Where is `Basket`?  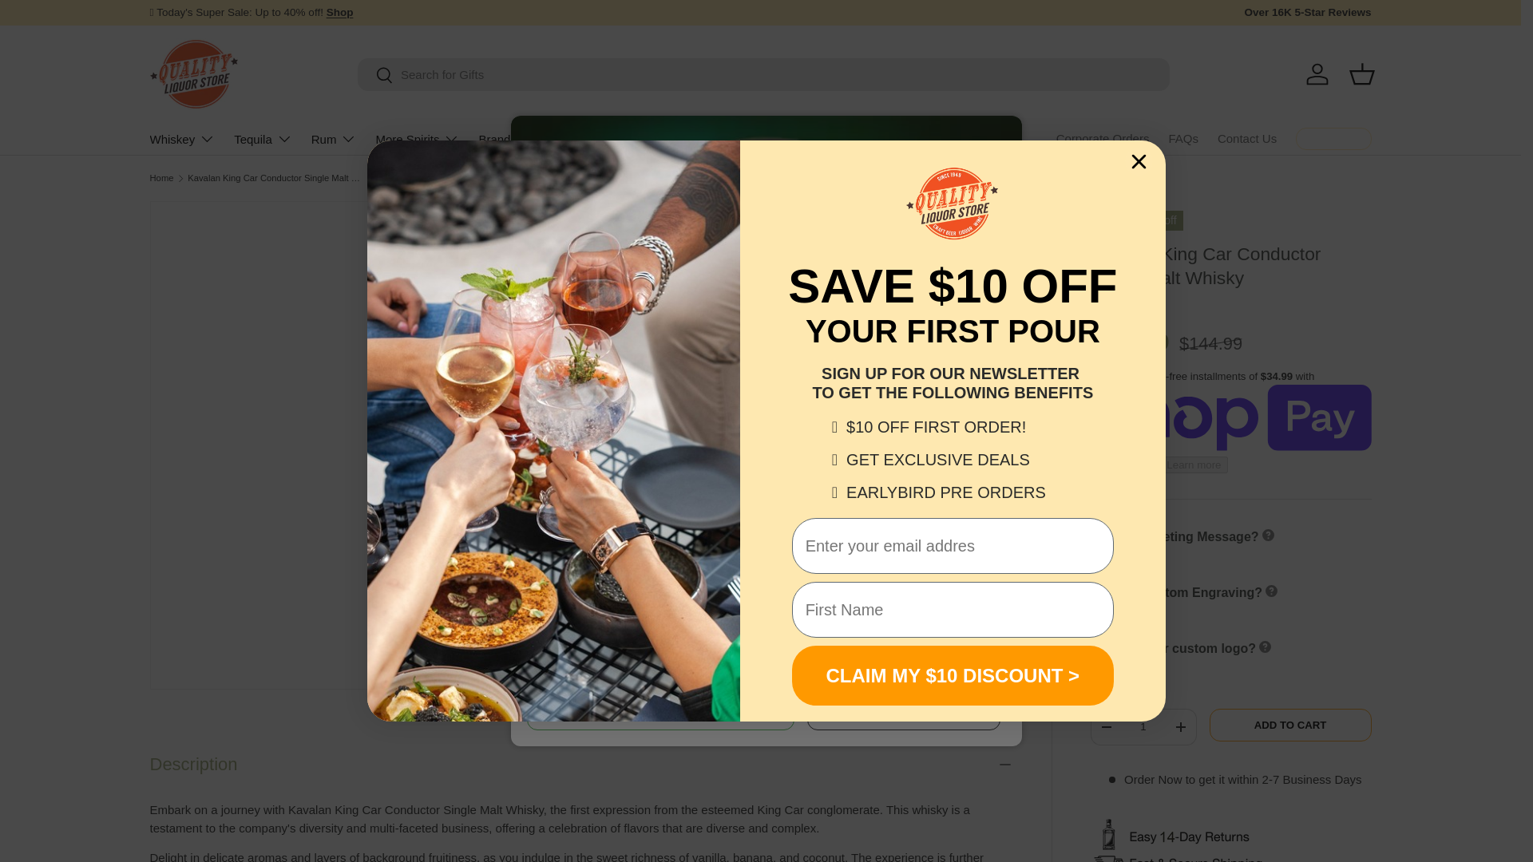
Basket is located at coordinates (1362, 73).